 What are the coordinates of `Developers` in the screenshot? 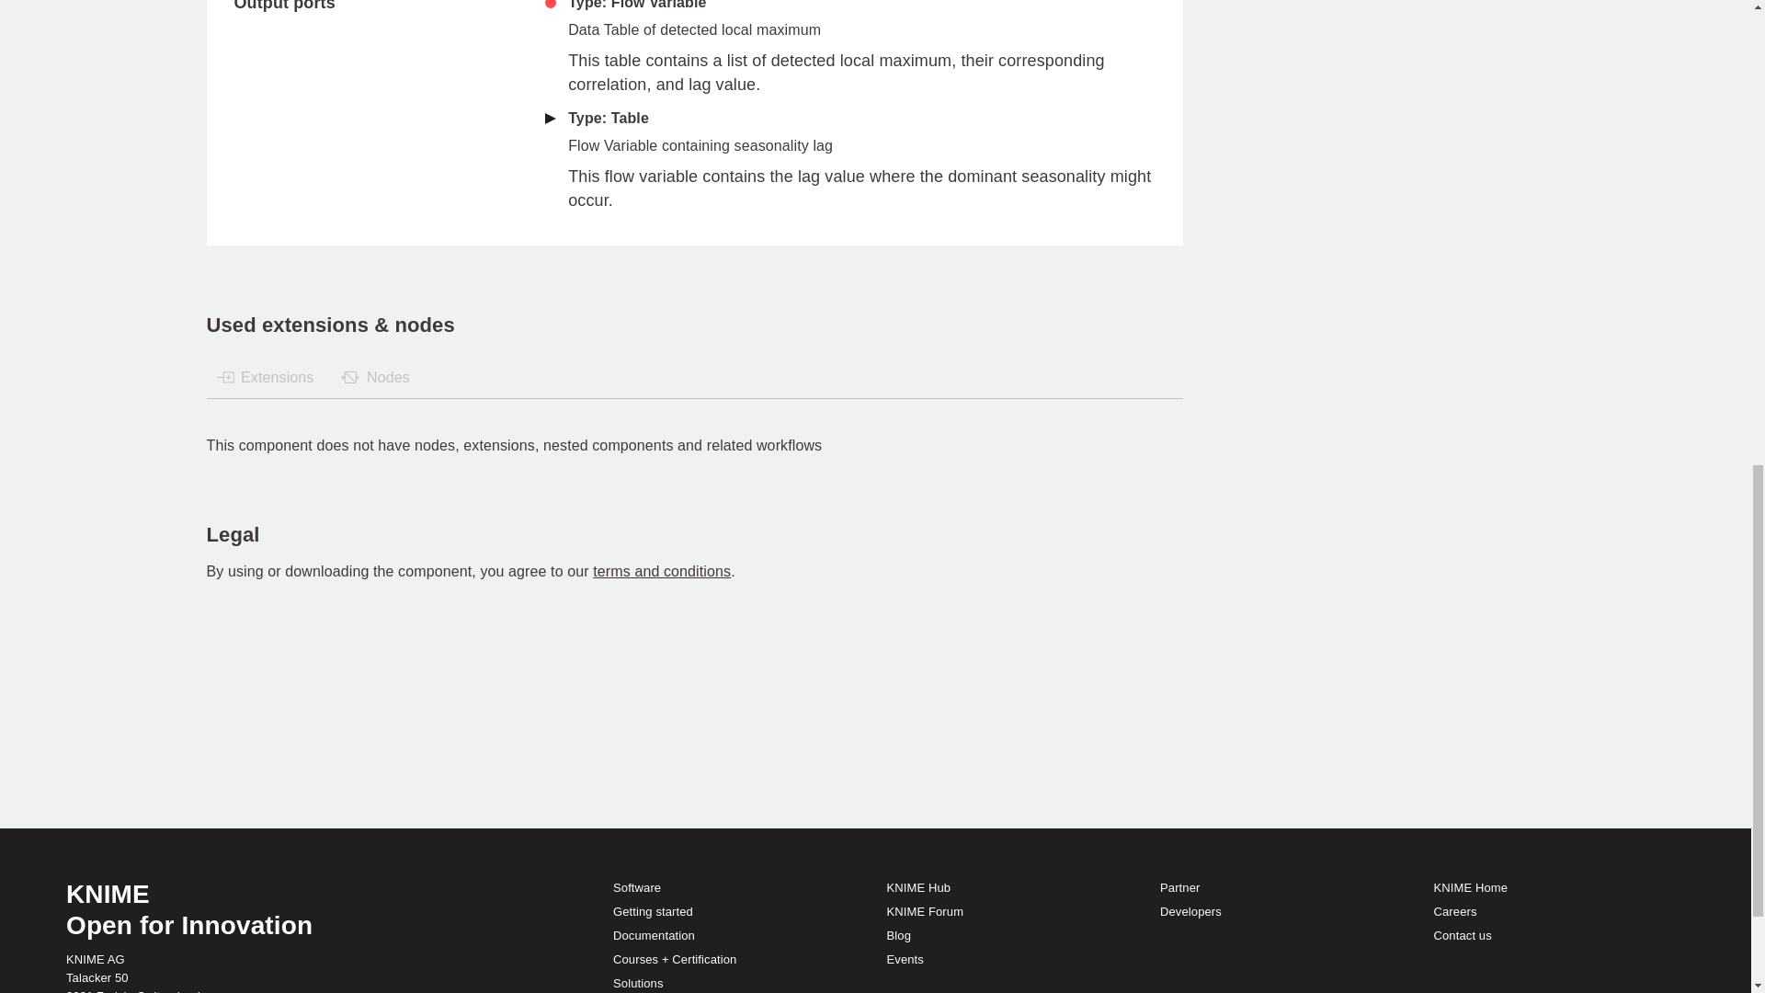 It's located at (1190, 911).